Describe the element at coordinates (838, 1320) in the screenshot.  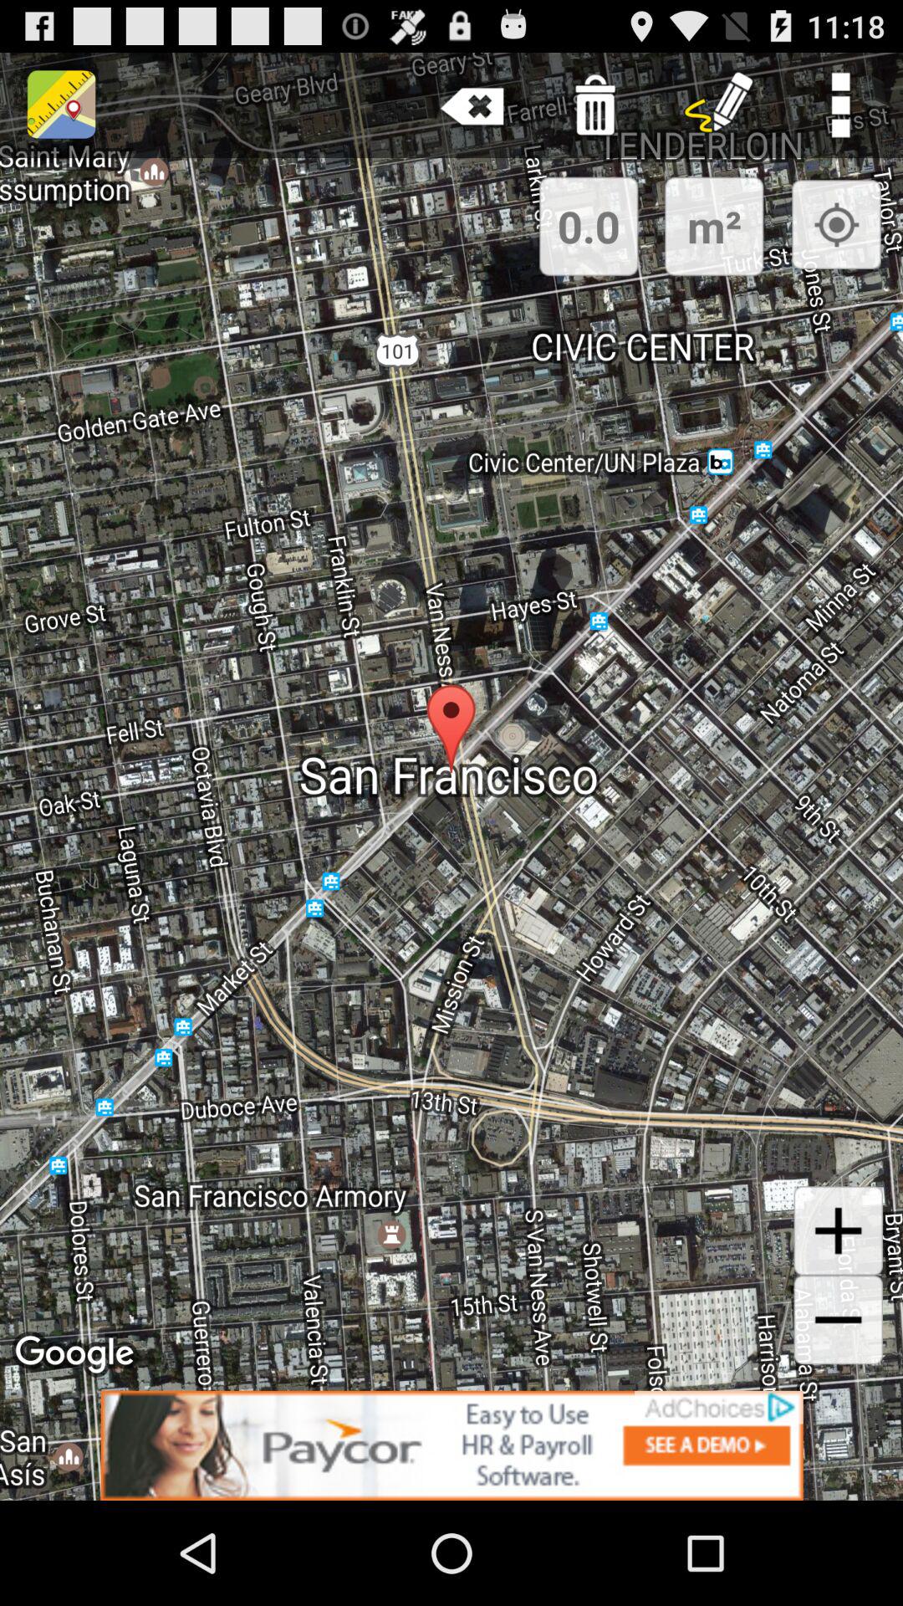
I see `zoom out map` at that location.